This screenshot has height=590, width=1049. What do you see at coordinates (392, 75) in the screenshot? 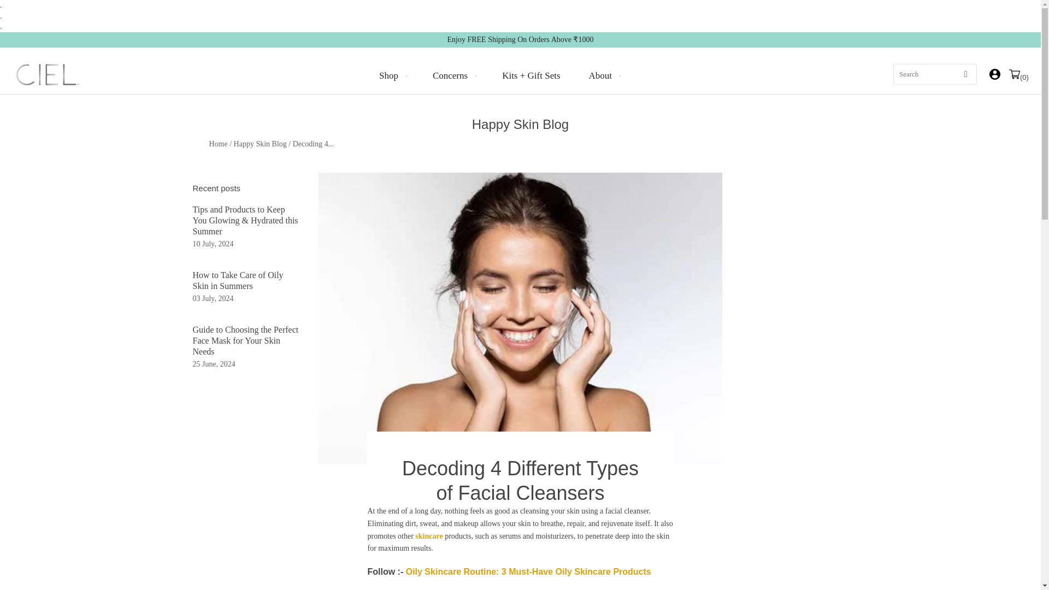
I see `Shop` at bounding box center [392, 75].